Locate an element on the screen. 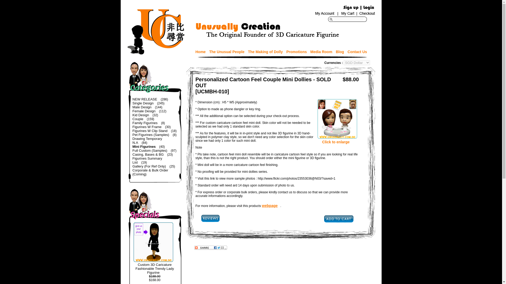 The height and width of the screenshot is (284, 506). Drawing Temporary N.A is located at coordinates (147, 140).